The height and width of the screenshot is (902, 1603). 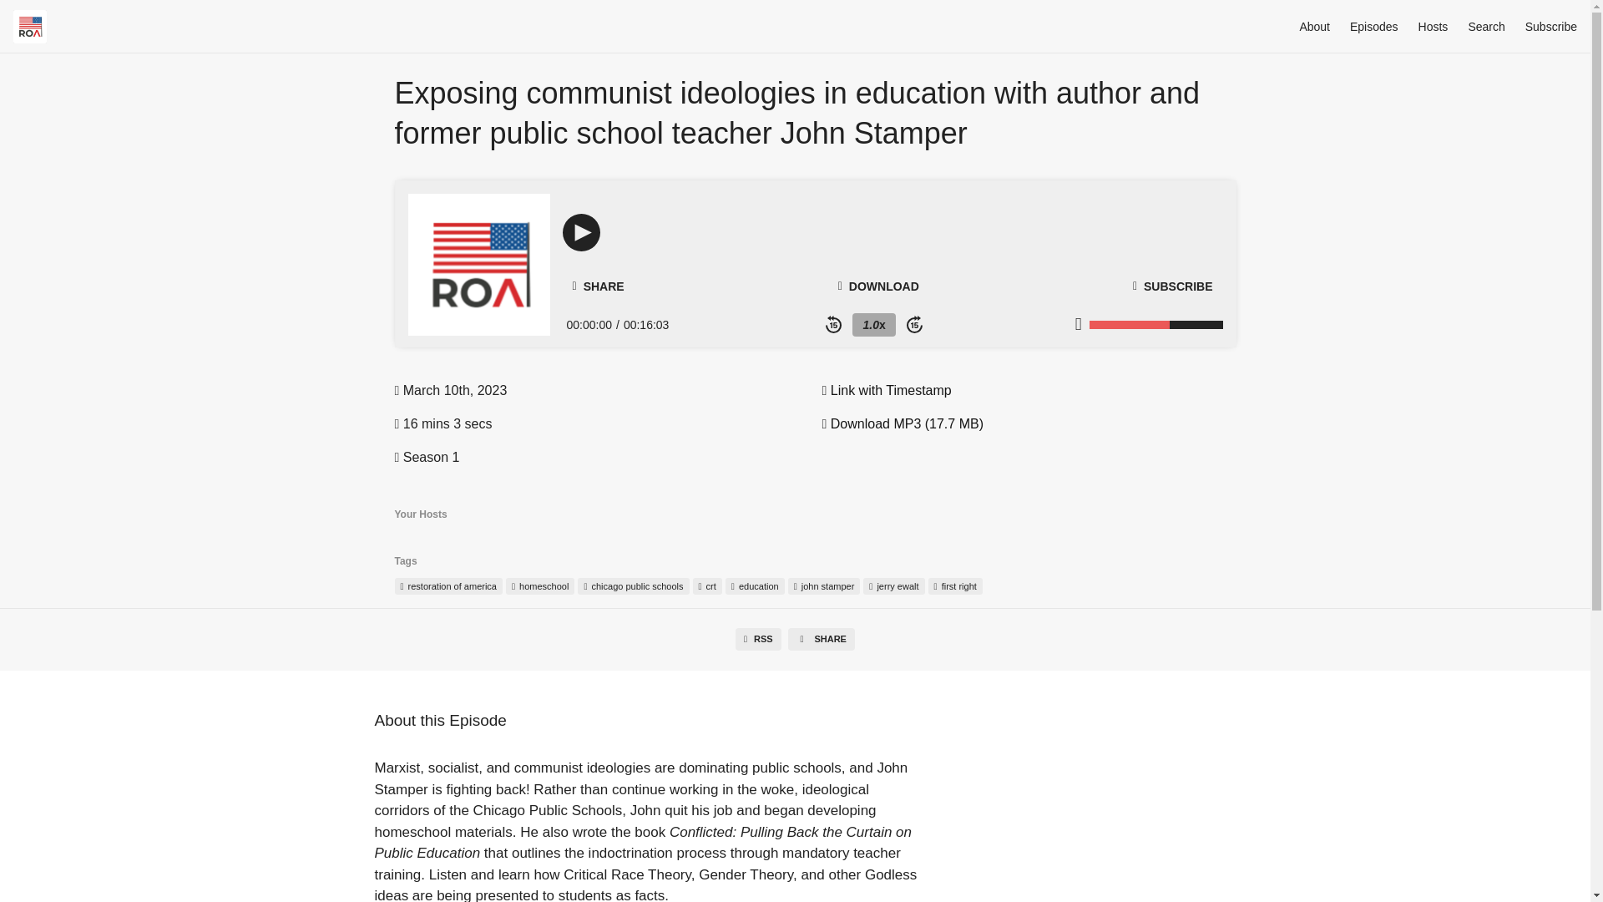 What do you see at coordinates (1172, 286) in the screenshot?
I see `SUBSCRIBE` at bounding box center [1172, 286].